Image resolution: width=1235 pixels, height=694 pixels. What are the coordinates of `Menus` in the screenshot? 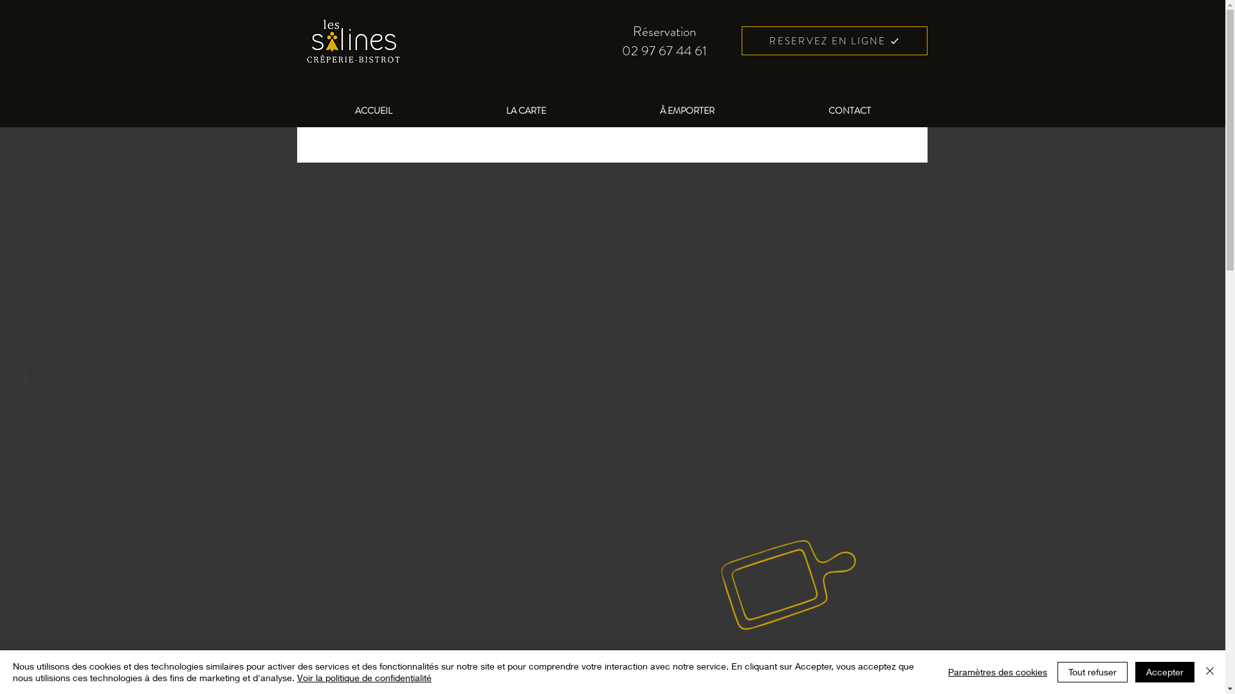 It's located at (612, 148).